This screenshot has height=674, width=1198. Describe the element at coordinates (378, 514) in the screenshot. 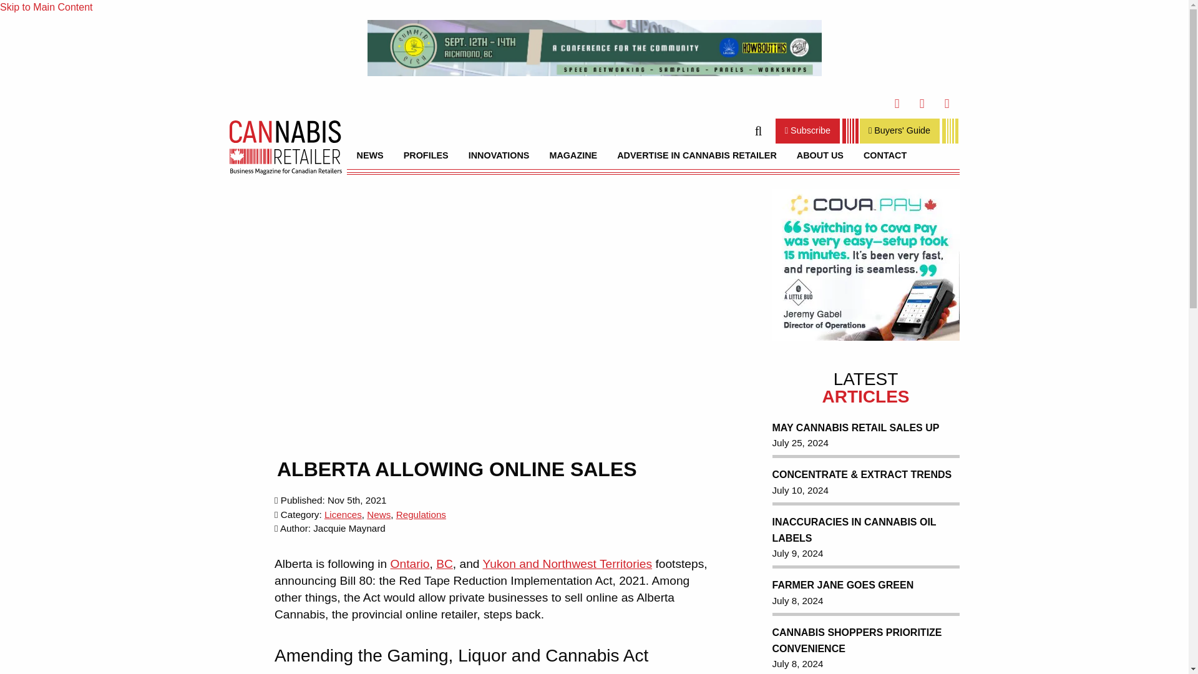

I see `News` at that location.